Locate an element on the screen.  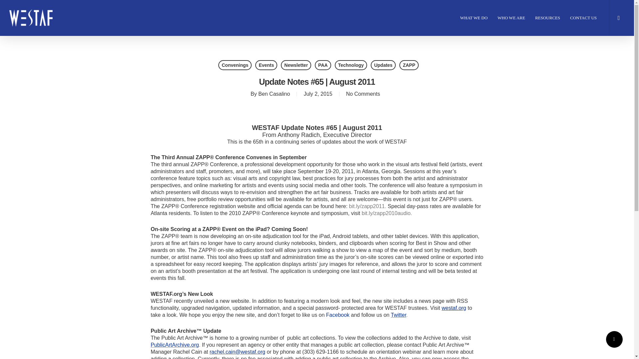
Updates is located at coordinates (383, 65).